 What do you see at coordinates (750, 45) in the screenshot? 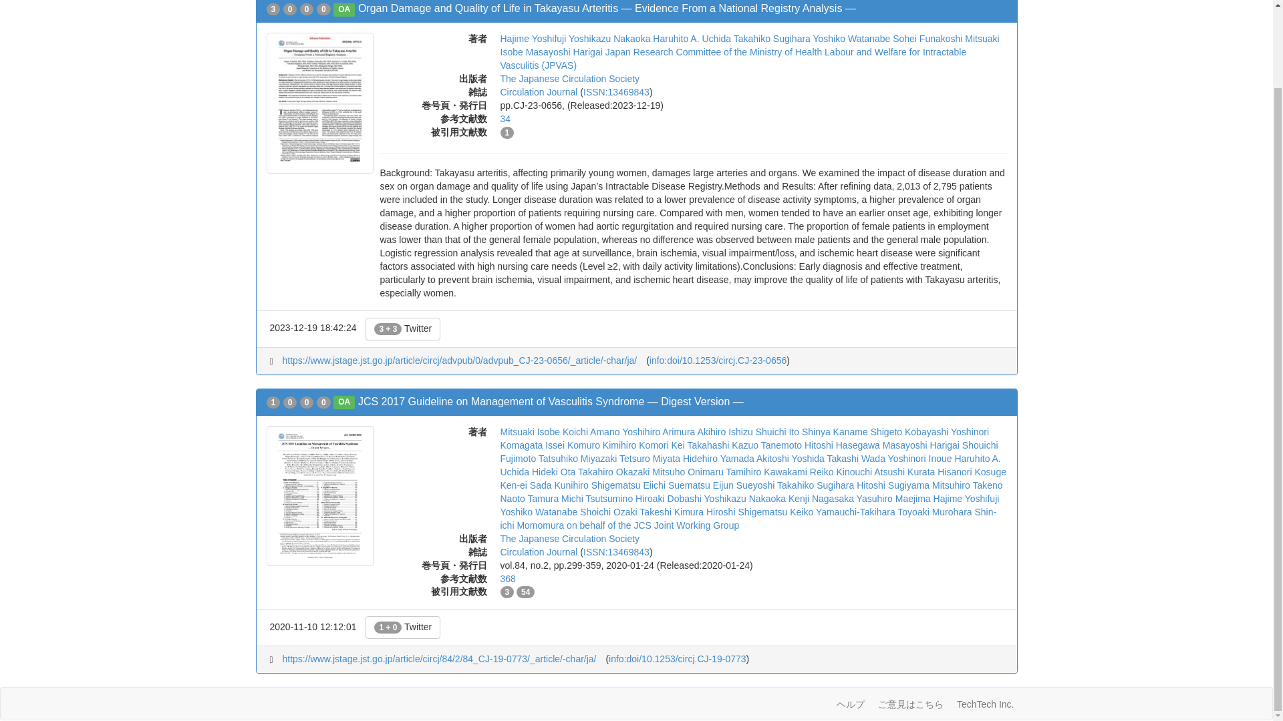
I see `Mitsuaki Isobe` at bounding box center [750, 45].